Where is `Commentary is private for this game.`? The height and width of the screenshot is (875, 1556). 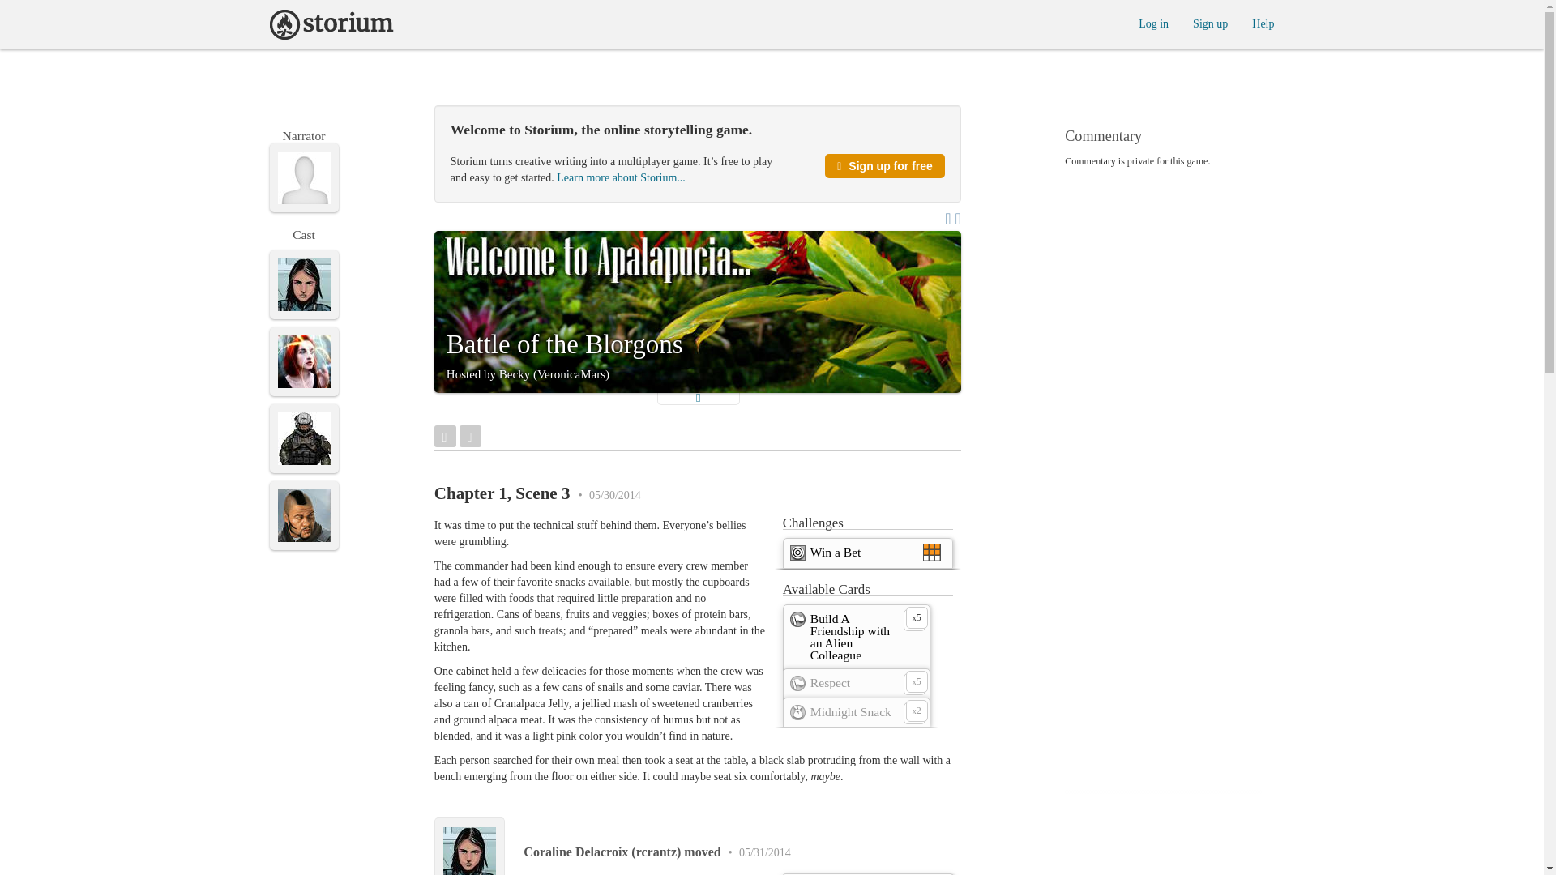
Commentary is private for this game. is located at coordinates (1163, 161).